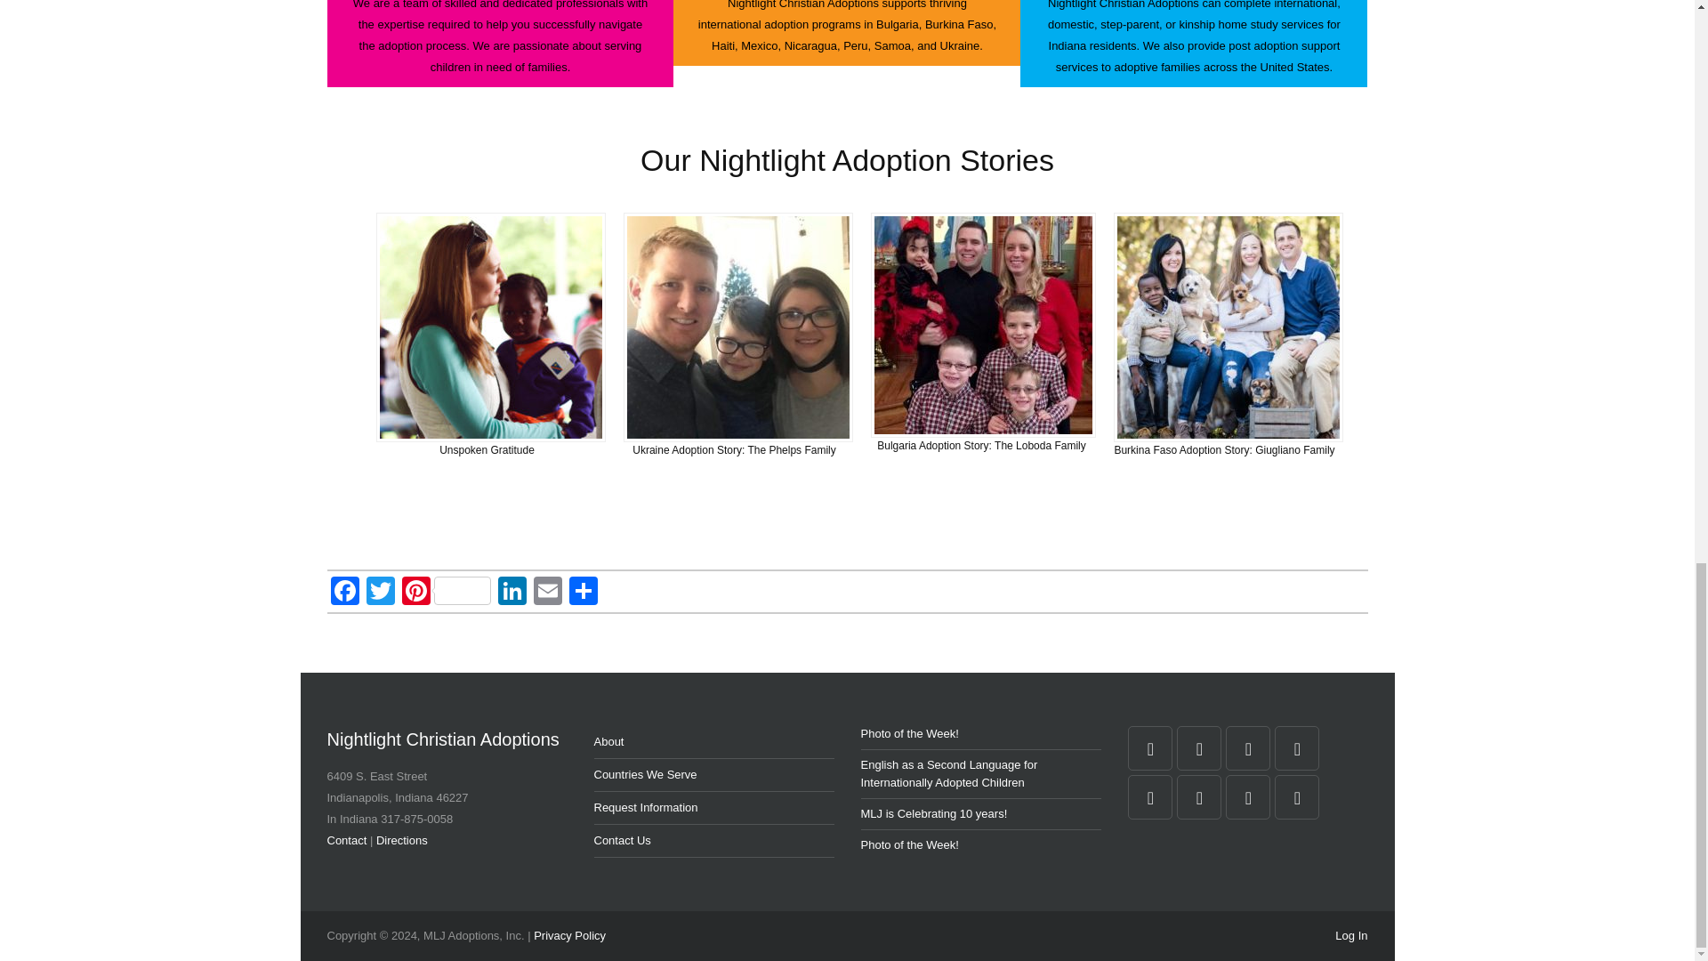  Describe the element at coordinates (380, 593) in the screenshot. I see `Twitter` at that location.